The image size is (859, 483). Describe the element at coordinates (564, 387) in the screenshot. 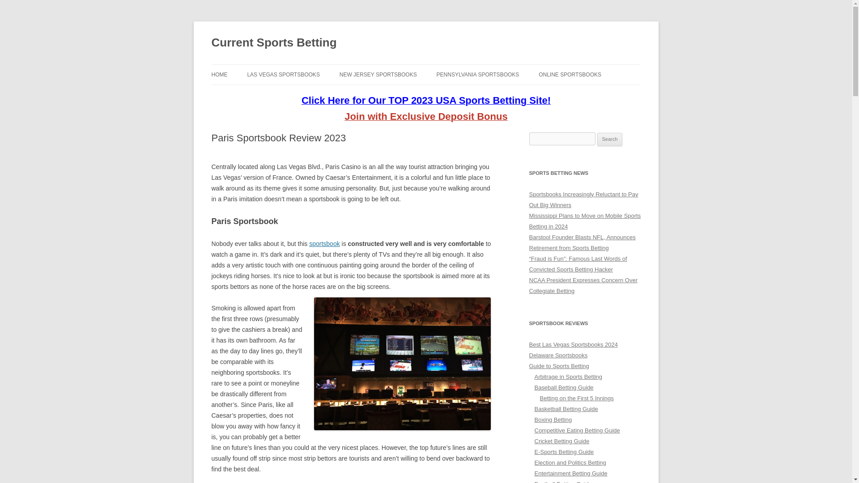

I see `Baseball Betting Guide` at that location.